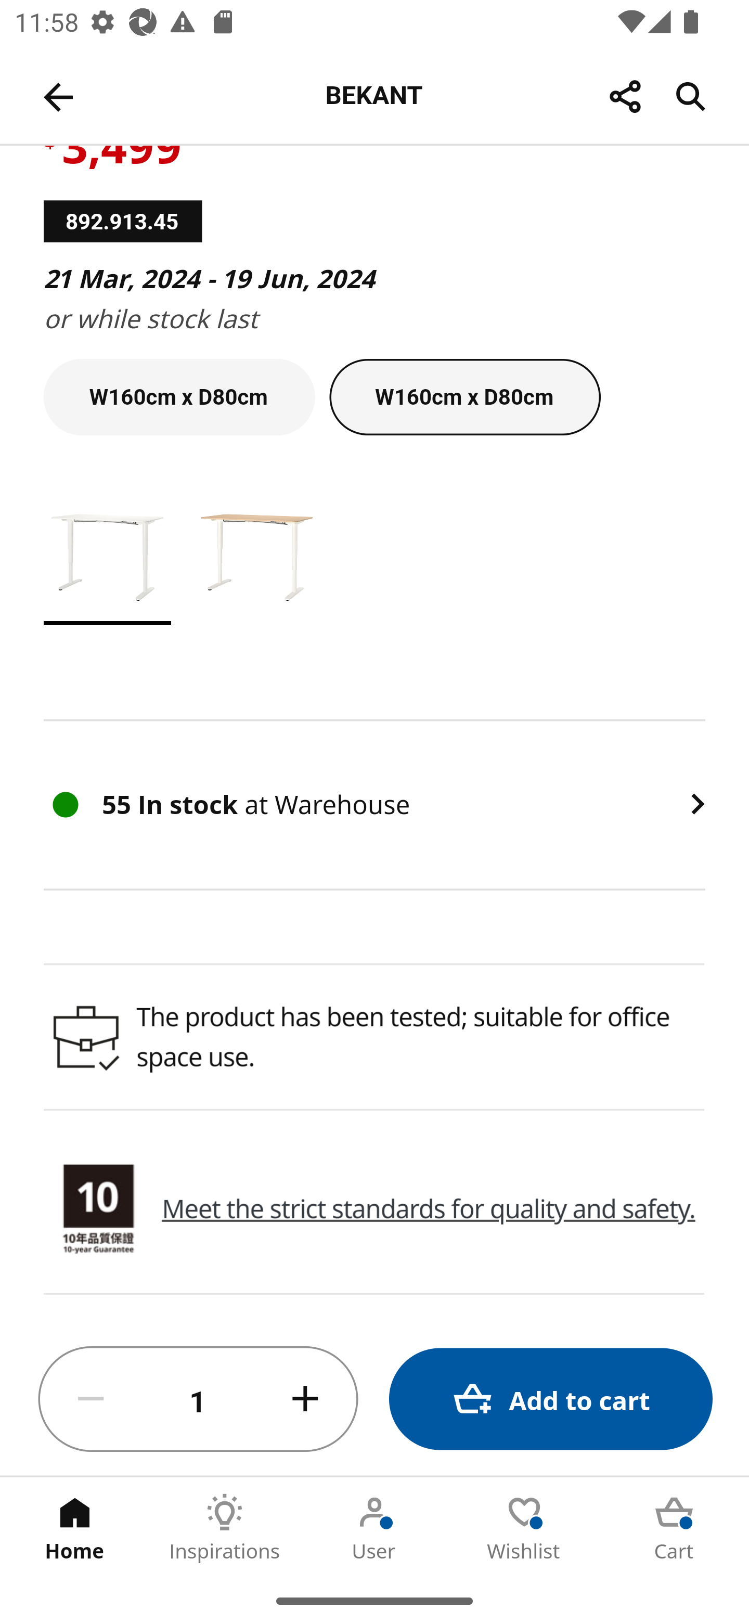  What do you see at coordinates (374, 1528) in the screenshot?
I see `User
Tab 3 of 5` at bounding box center [374, 1528].